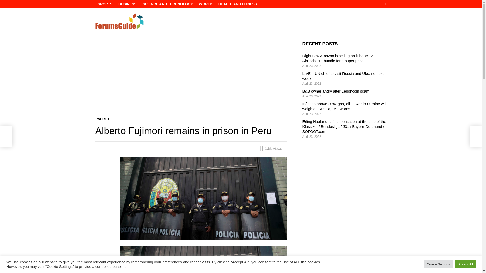 This screenshot has height=273, width=486. I want to click on WORLD, so click(103, 119).